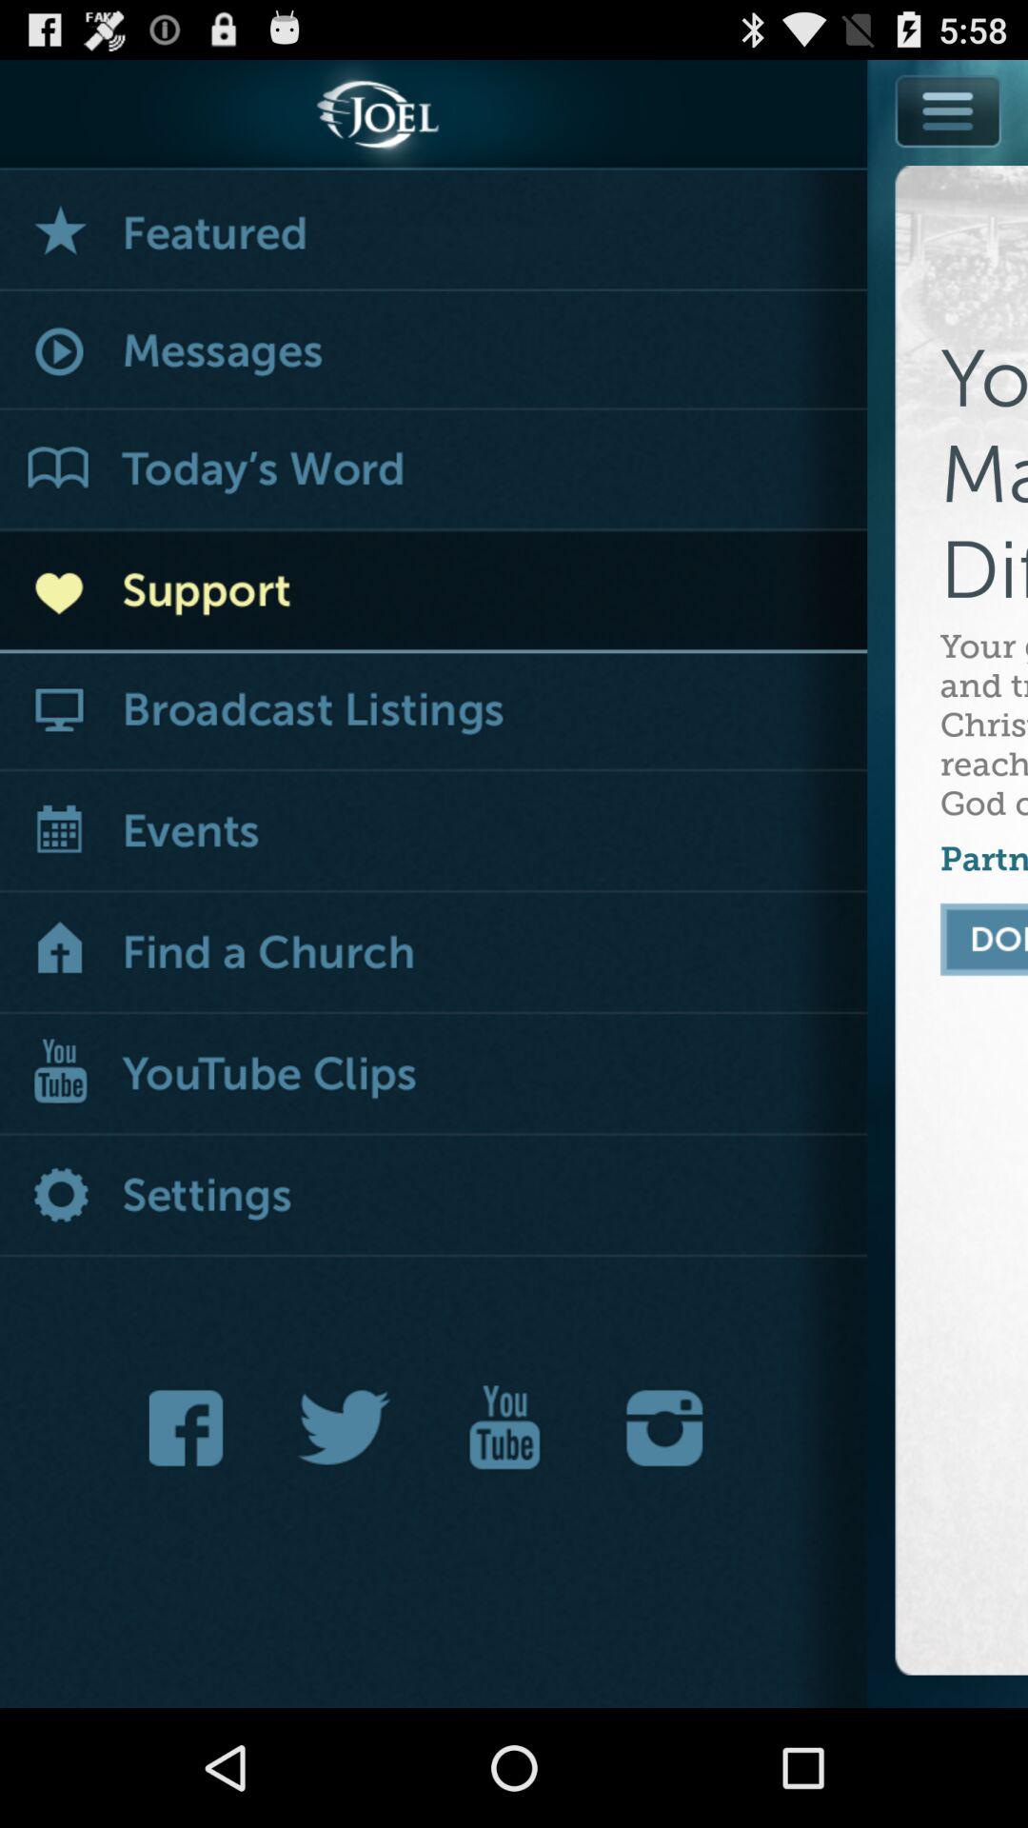 The image size is (1028, 1828). I want to click on show messages, so click(434, 352).